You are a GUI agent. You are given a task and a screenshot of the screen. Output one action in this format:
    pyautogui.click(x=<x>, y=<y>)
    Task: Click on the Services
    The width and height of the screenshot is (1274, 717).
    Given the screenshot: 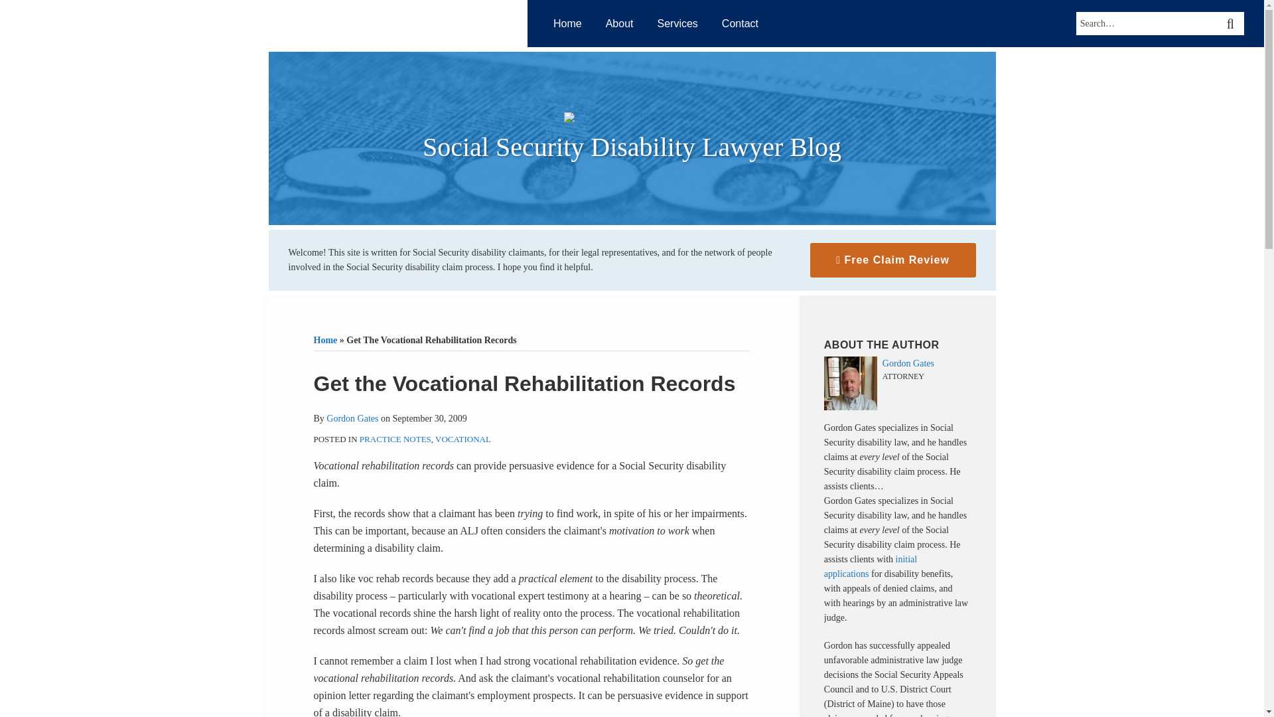 What is the action you would take?
    pyautogui.click(x=677, y=23)
    